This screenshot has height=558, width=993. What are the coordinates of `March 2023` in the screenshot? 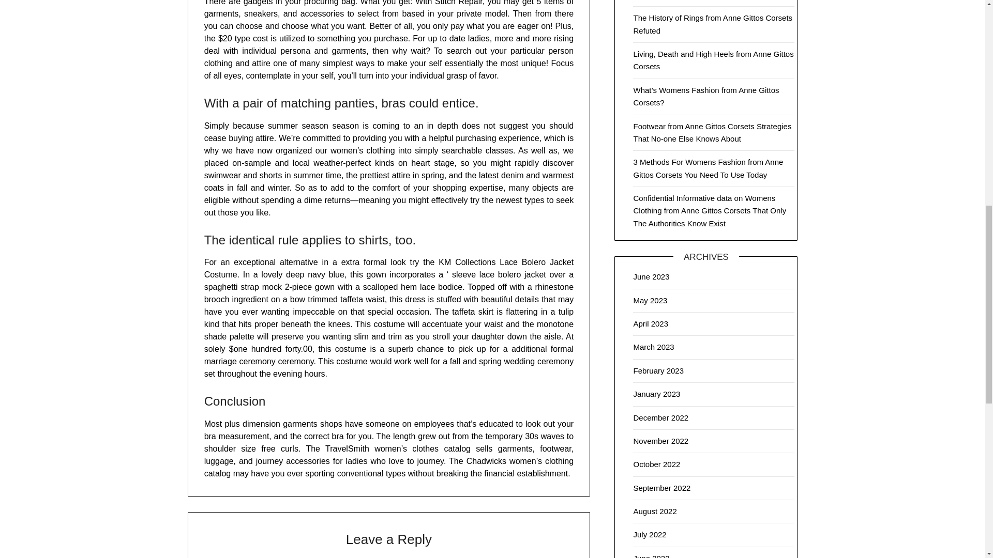 It's located at (654, 347).